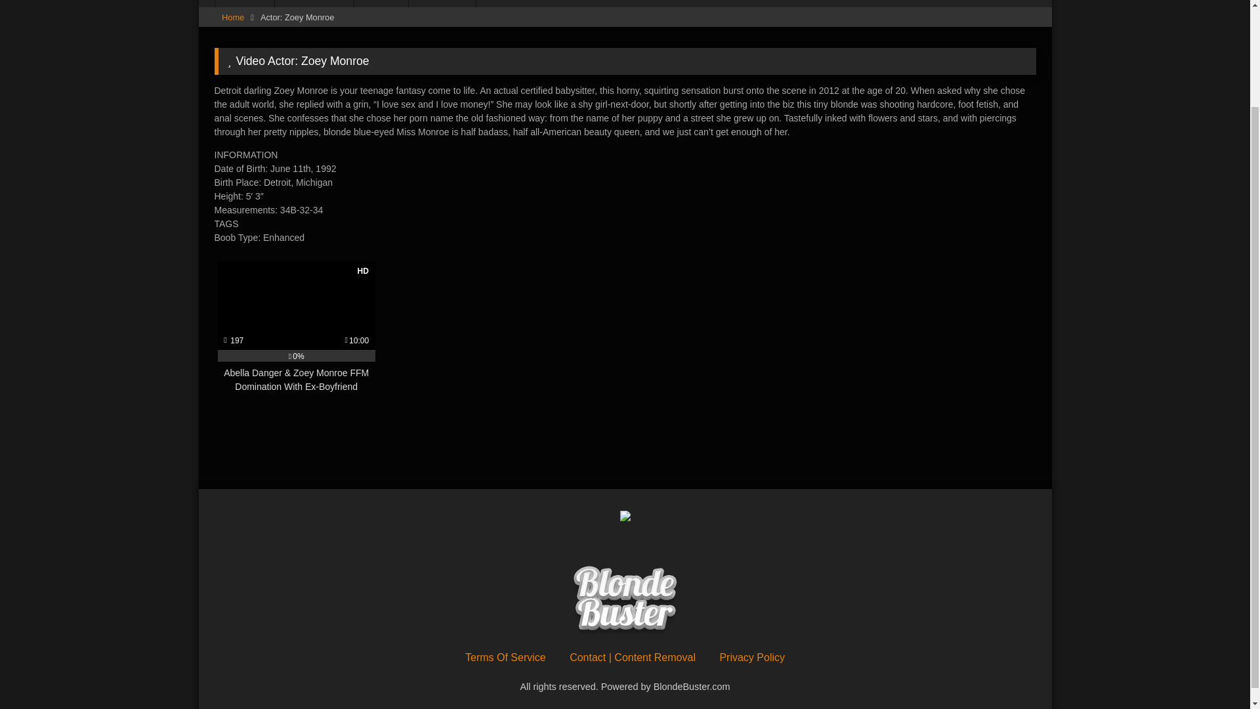 This screenshot has width=1260, height=709. I want to click on Pornstars, so click(442, 3).